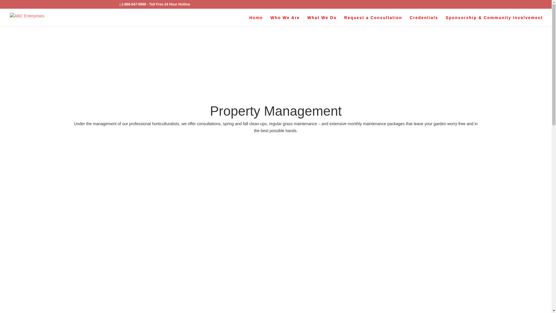 Image resolution: width=556 pixels, height=313 pixels. What do you see at coordinates (285, 21) in the screenshot?
I see `Who We Are` at bounding box center [285, 21].